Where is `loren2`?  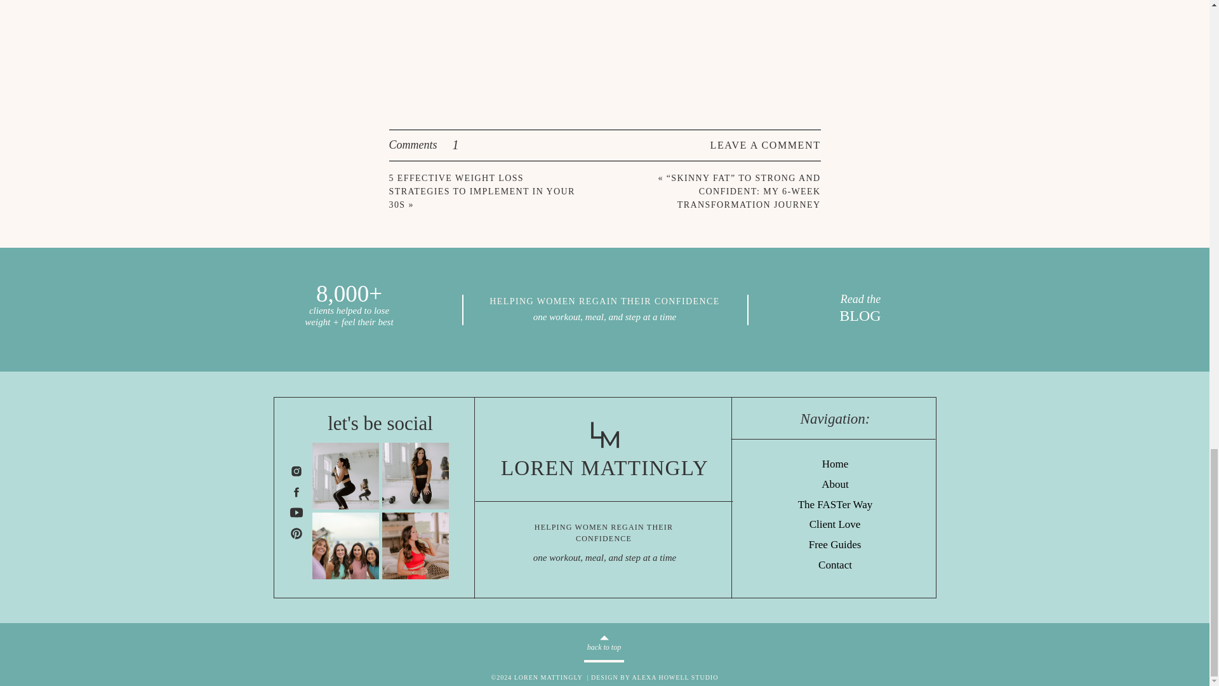 loren2 is located at coordinates (415, 476).